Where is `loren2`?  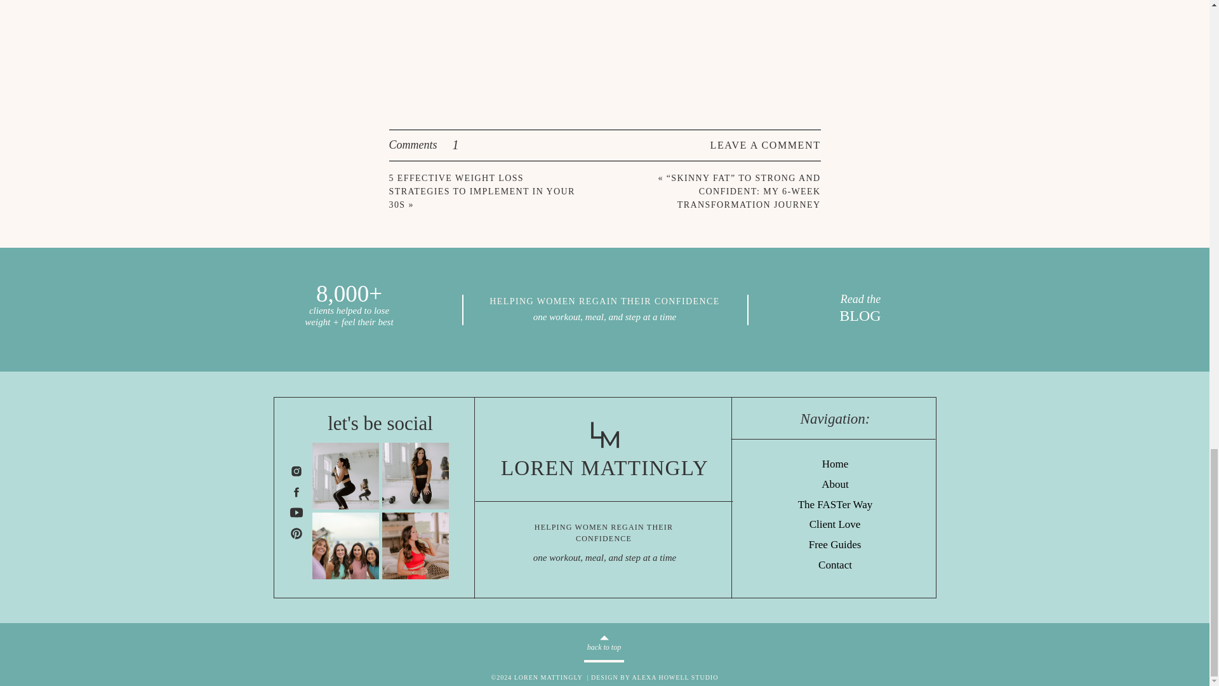 loren2 is located at coordinates (415, 476).